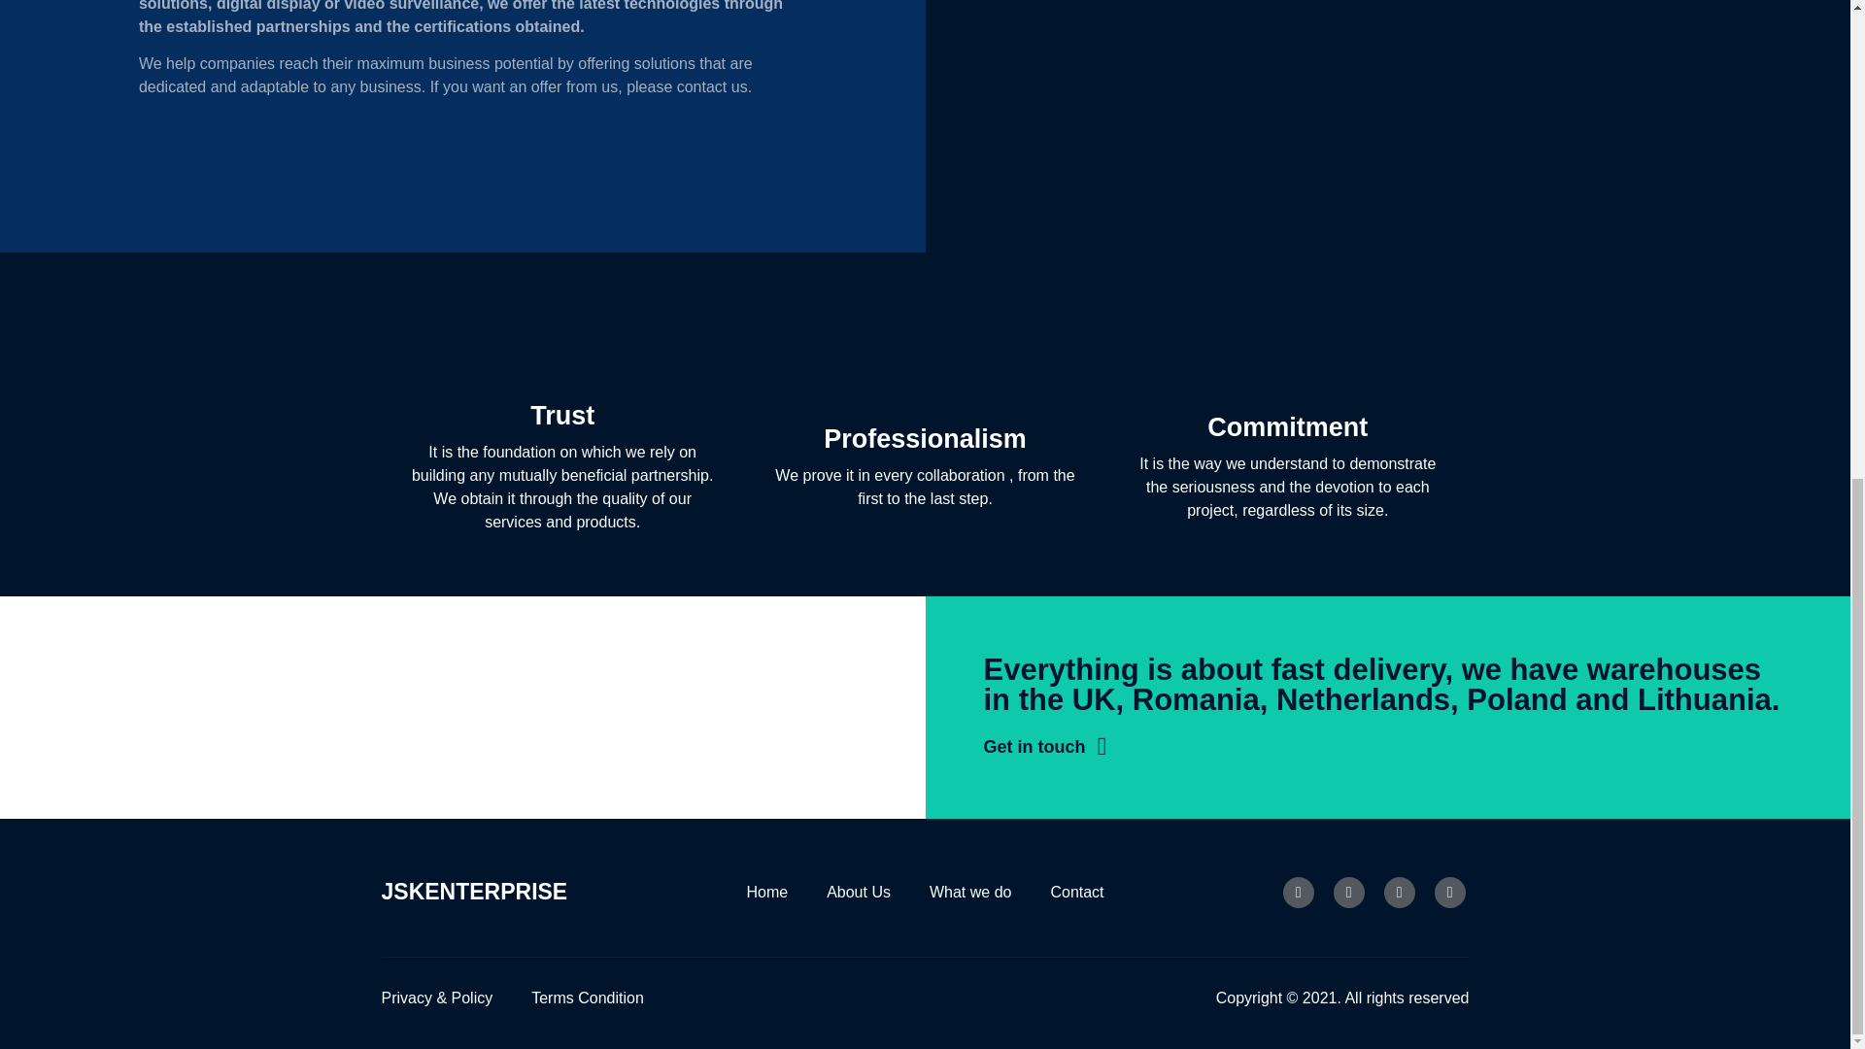  What do you see at coordinates (859, 892) in the screenshot?
I see `About Us` at bounding box center [859, 892].